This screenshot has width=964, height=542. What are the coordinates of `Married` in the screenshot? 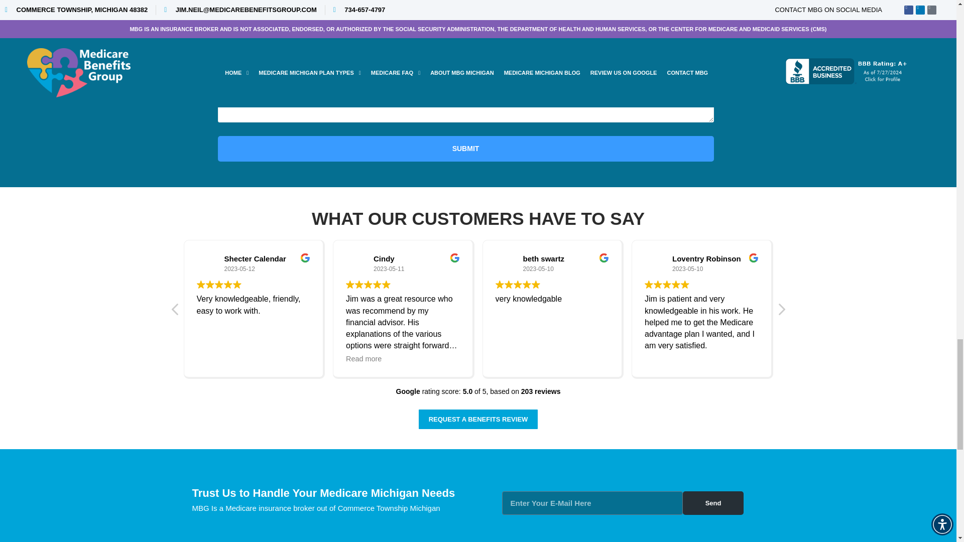 It's located at (555, 4).